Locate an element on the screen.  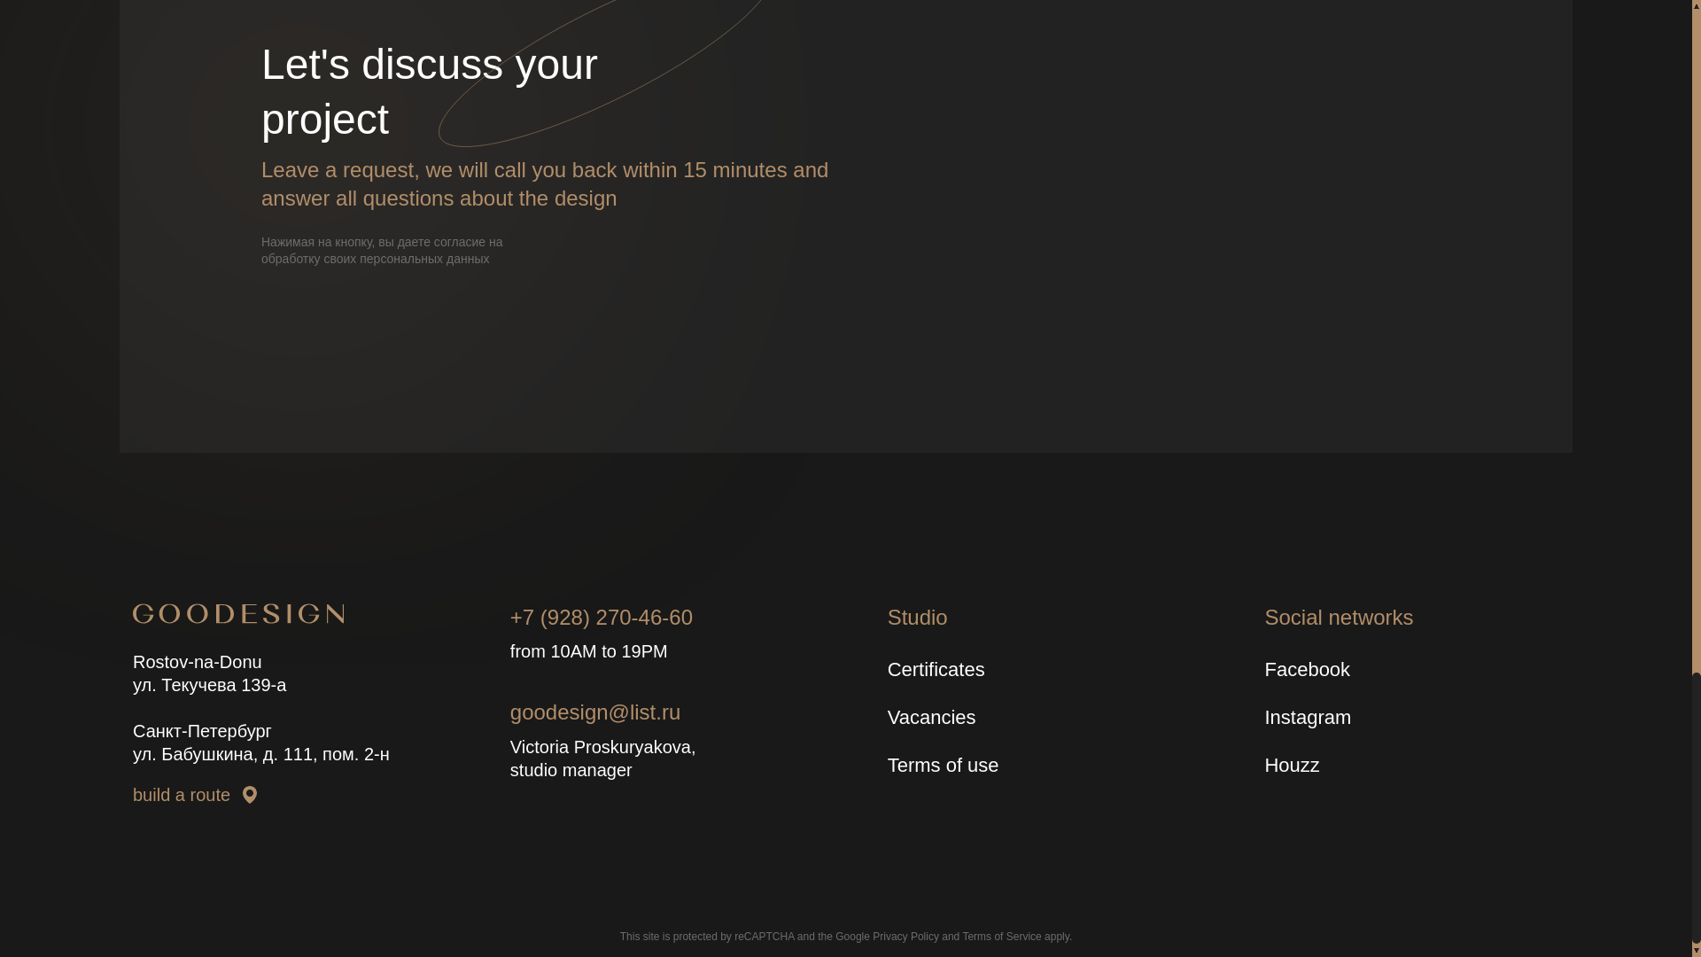
Privacy Policy is located at coordinates (905, 936).